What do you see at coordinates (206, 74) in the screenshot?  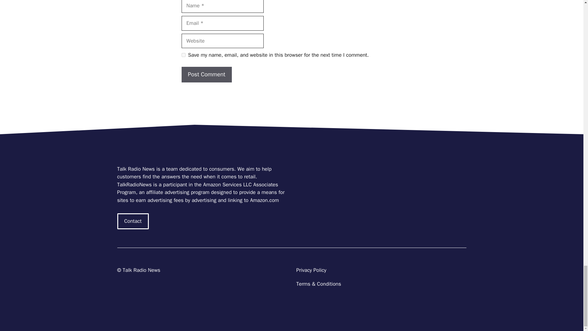 I see `Post Comment` at bounding box center [206, 74].